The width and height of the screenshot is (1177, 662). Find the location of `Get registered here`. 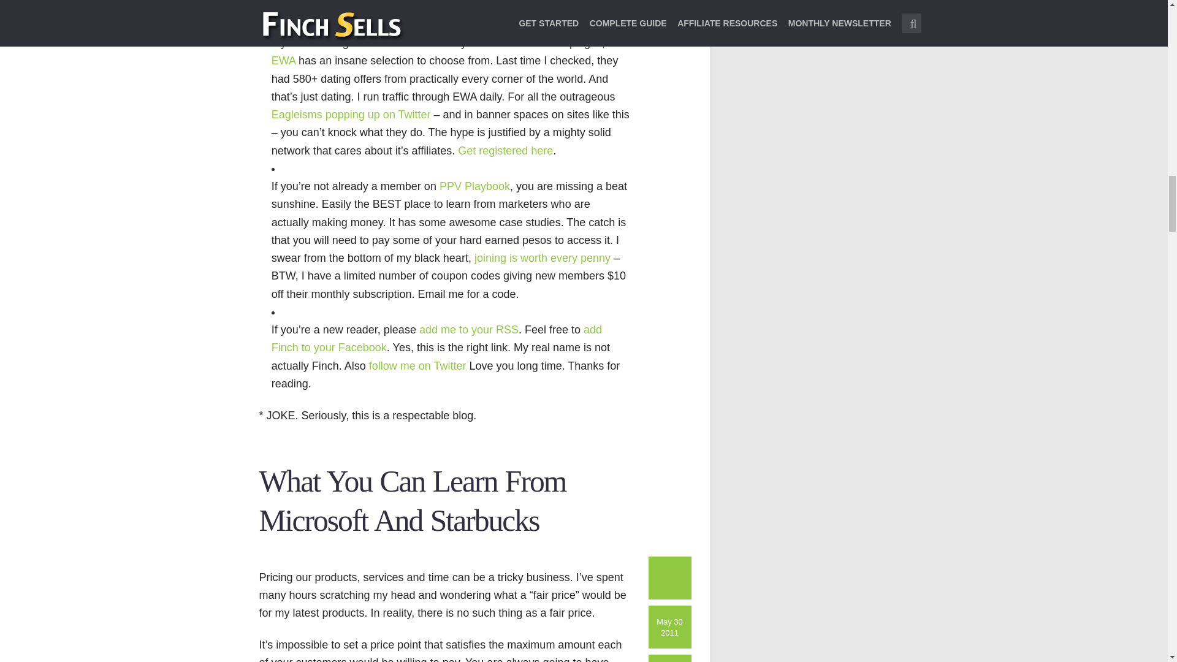

Get registered here is located at coordinates (505, 151).